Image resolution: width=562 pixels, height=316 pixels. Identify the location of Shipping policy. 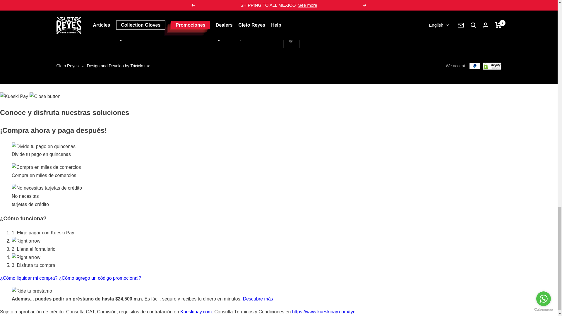
(209, 29).